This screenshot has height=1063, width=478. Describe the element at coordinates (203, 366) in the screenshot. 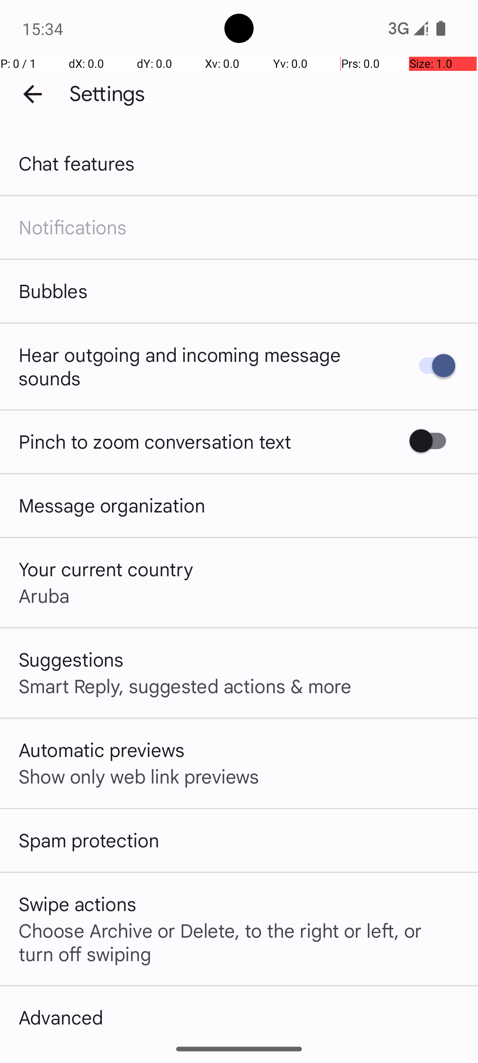

I see `Hear outgoing and incoming message sounds` at that location.